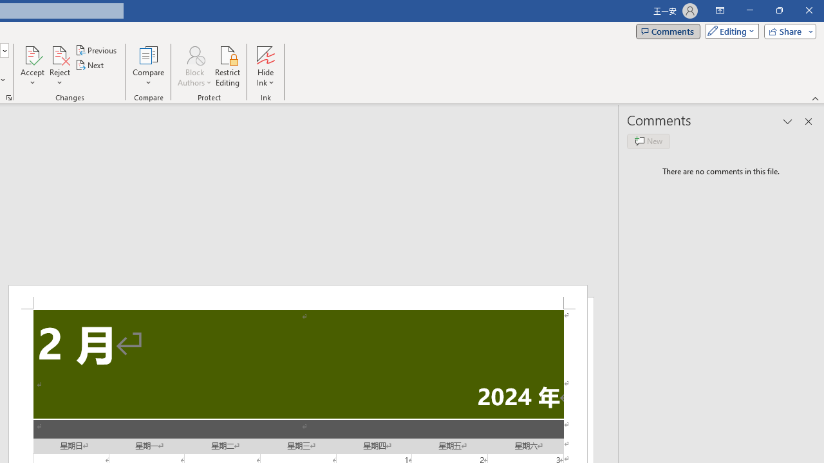  Describe the element at coordinates (228, 66) in the screenshot. I see `Restrict Editing` at that location.